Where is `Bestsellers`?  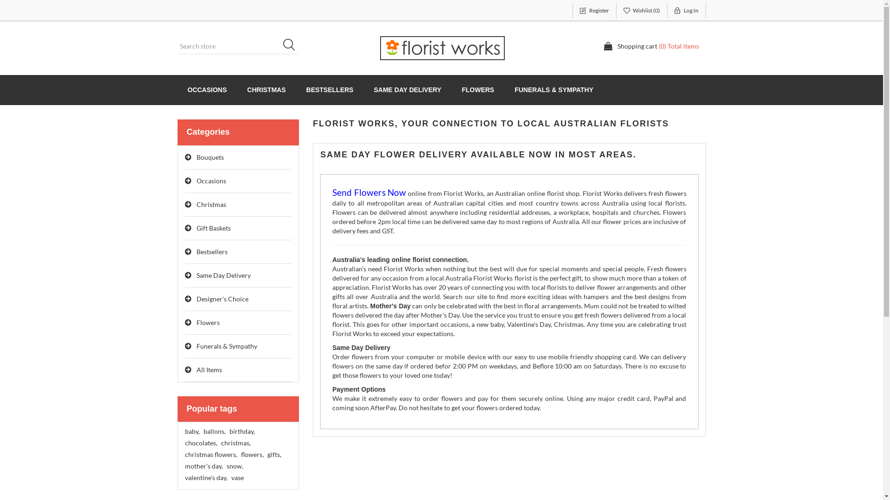 Bestsellers is located at coordinates (238, 252).